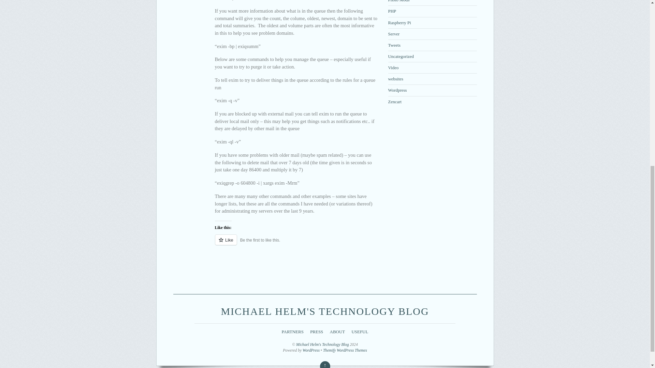  Describe the element at coordinates (325, 311) in the screenshot. I see `MICHAEL HELM'S TECHNOLOGY BLOG` at that location.